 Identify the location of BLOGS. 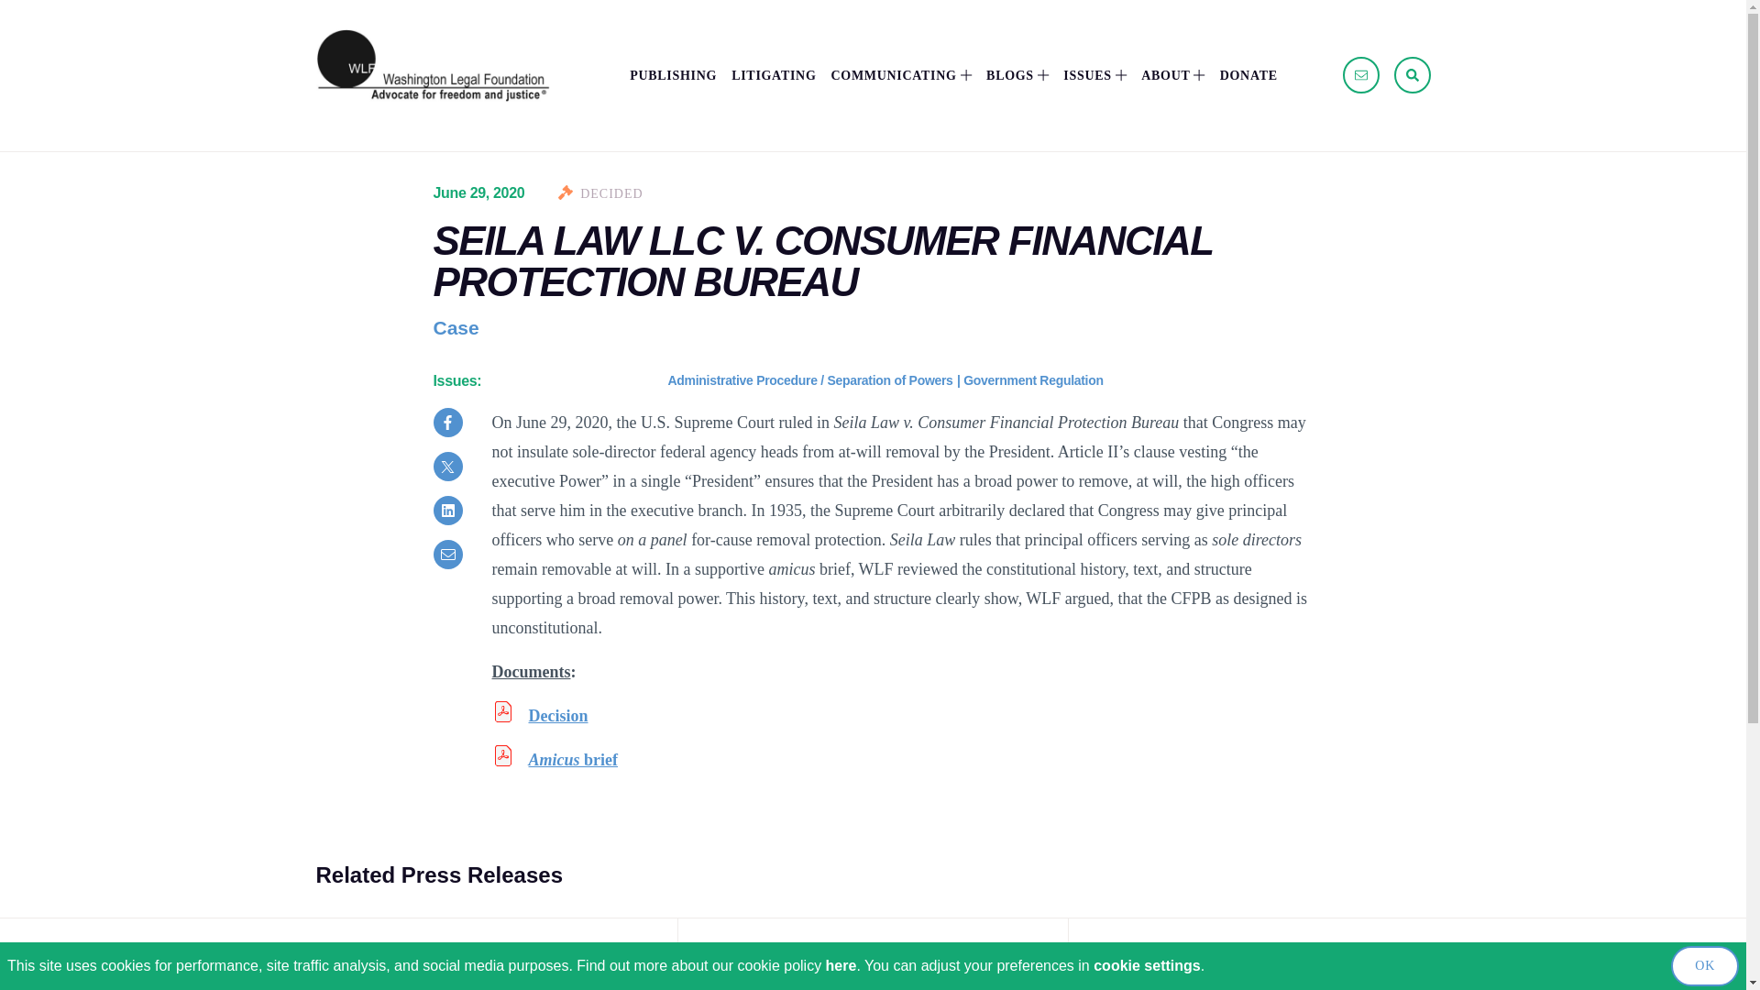
(1017, 75).